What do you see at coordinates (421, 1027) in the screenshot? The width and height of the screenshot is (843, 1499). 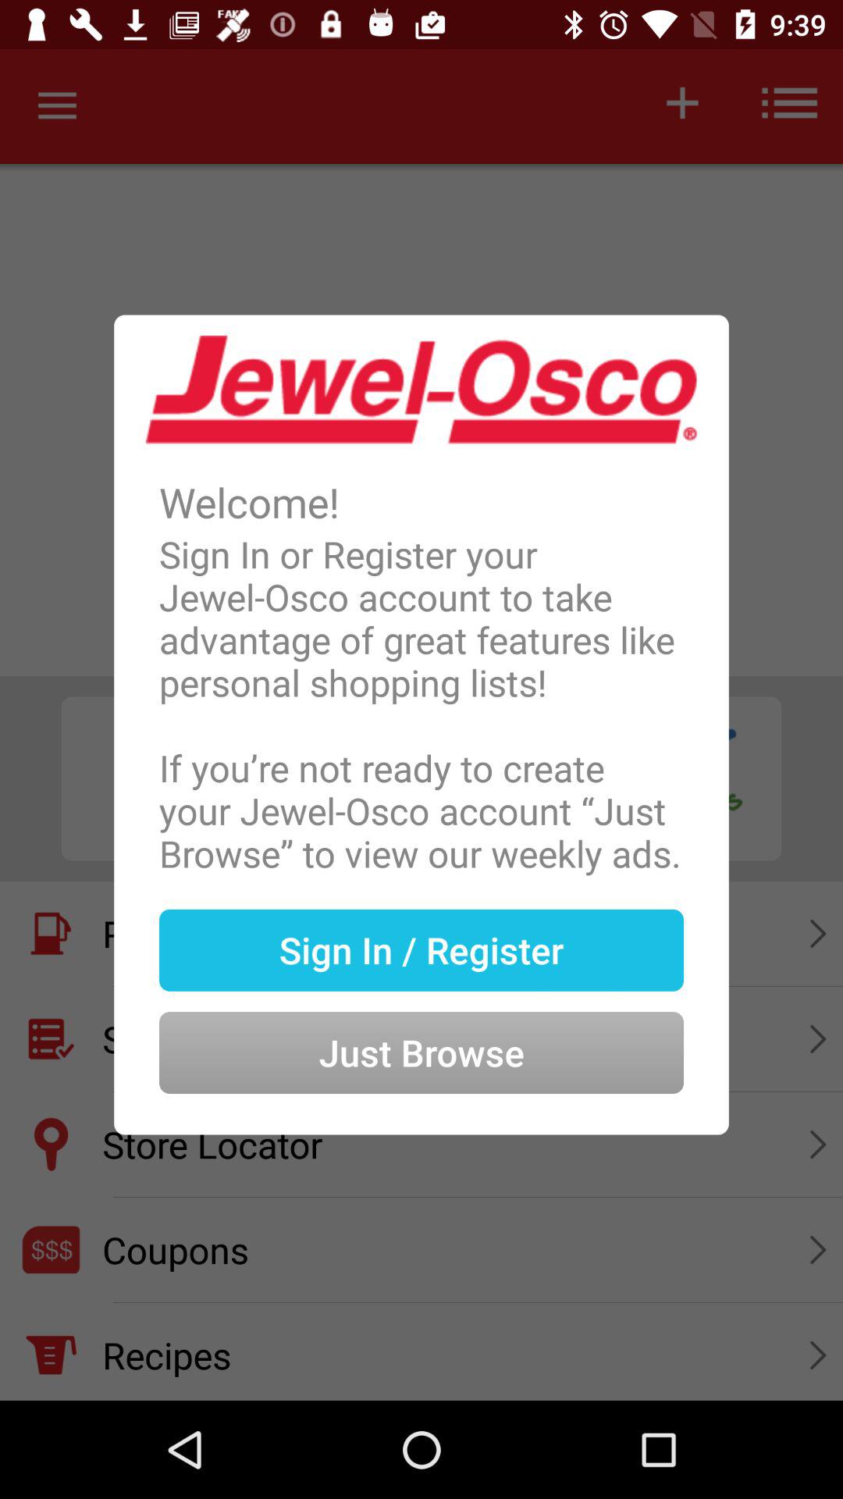 I see `turn off item at the bottom` at bounding box center [421, 1027].